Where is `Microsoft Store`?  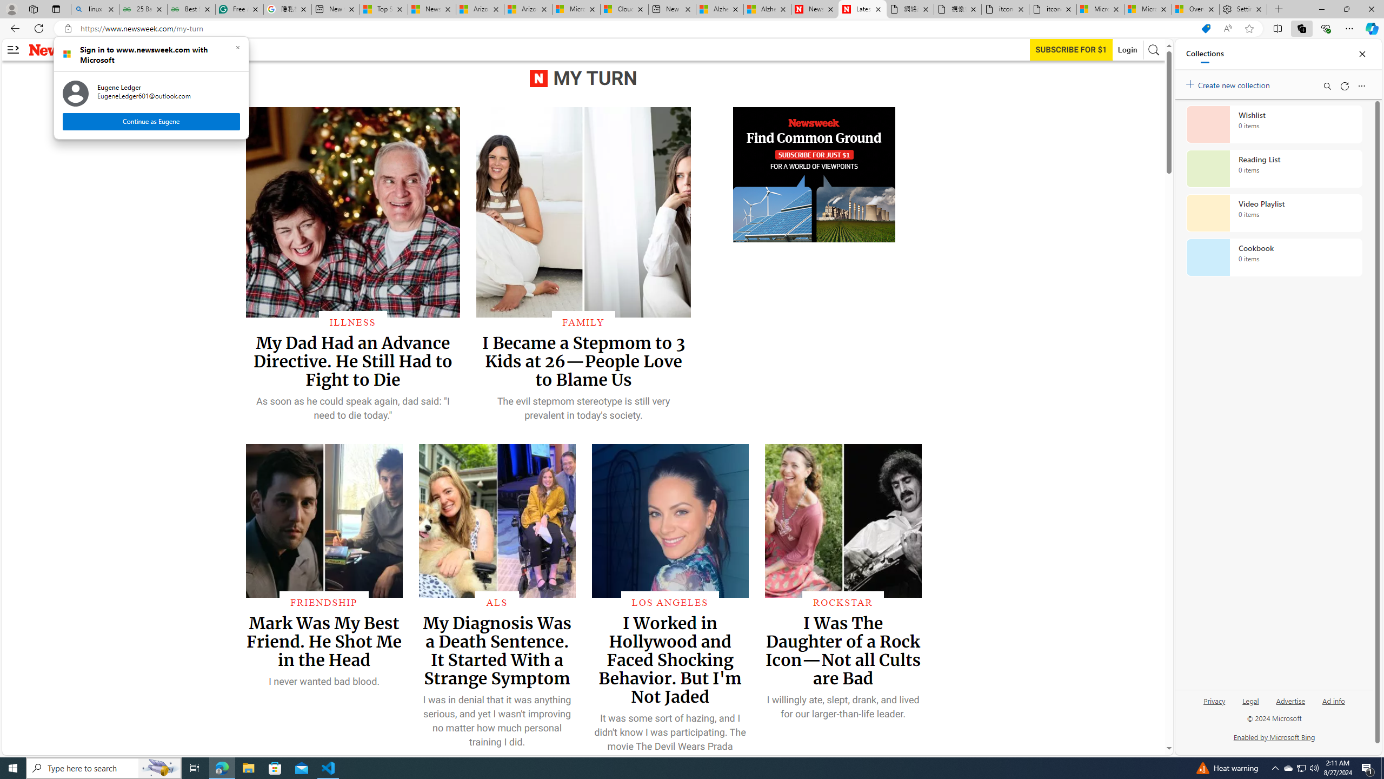 Microsoft Store is located at coordinates (275, 768).